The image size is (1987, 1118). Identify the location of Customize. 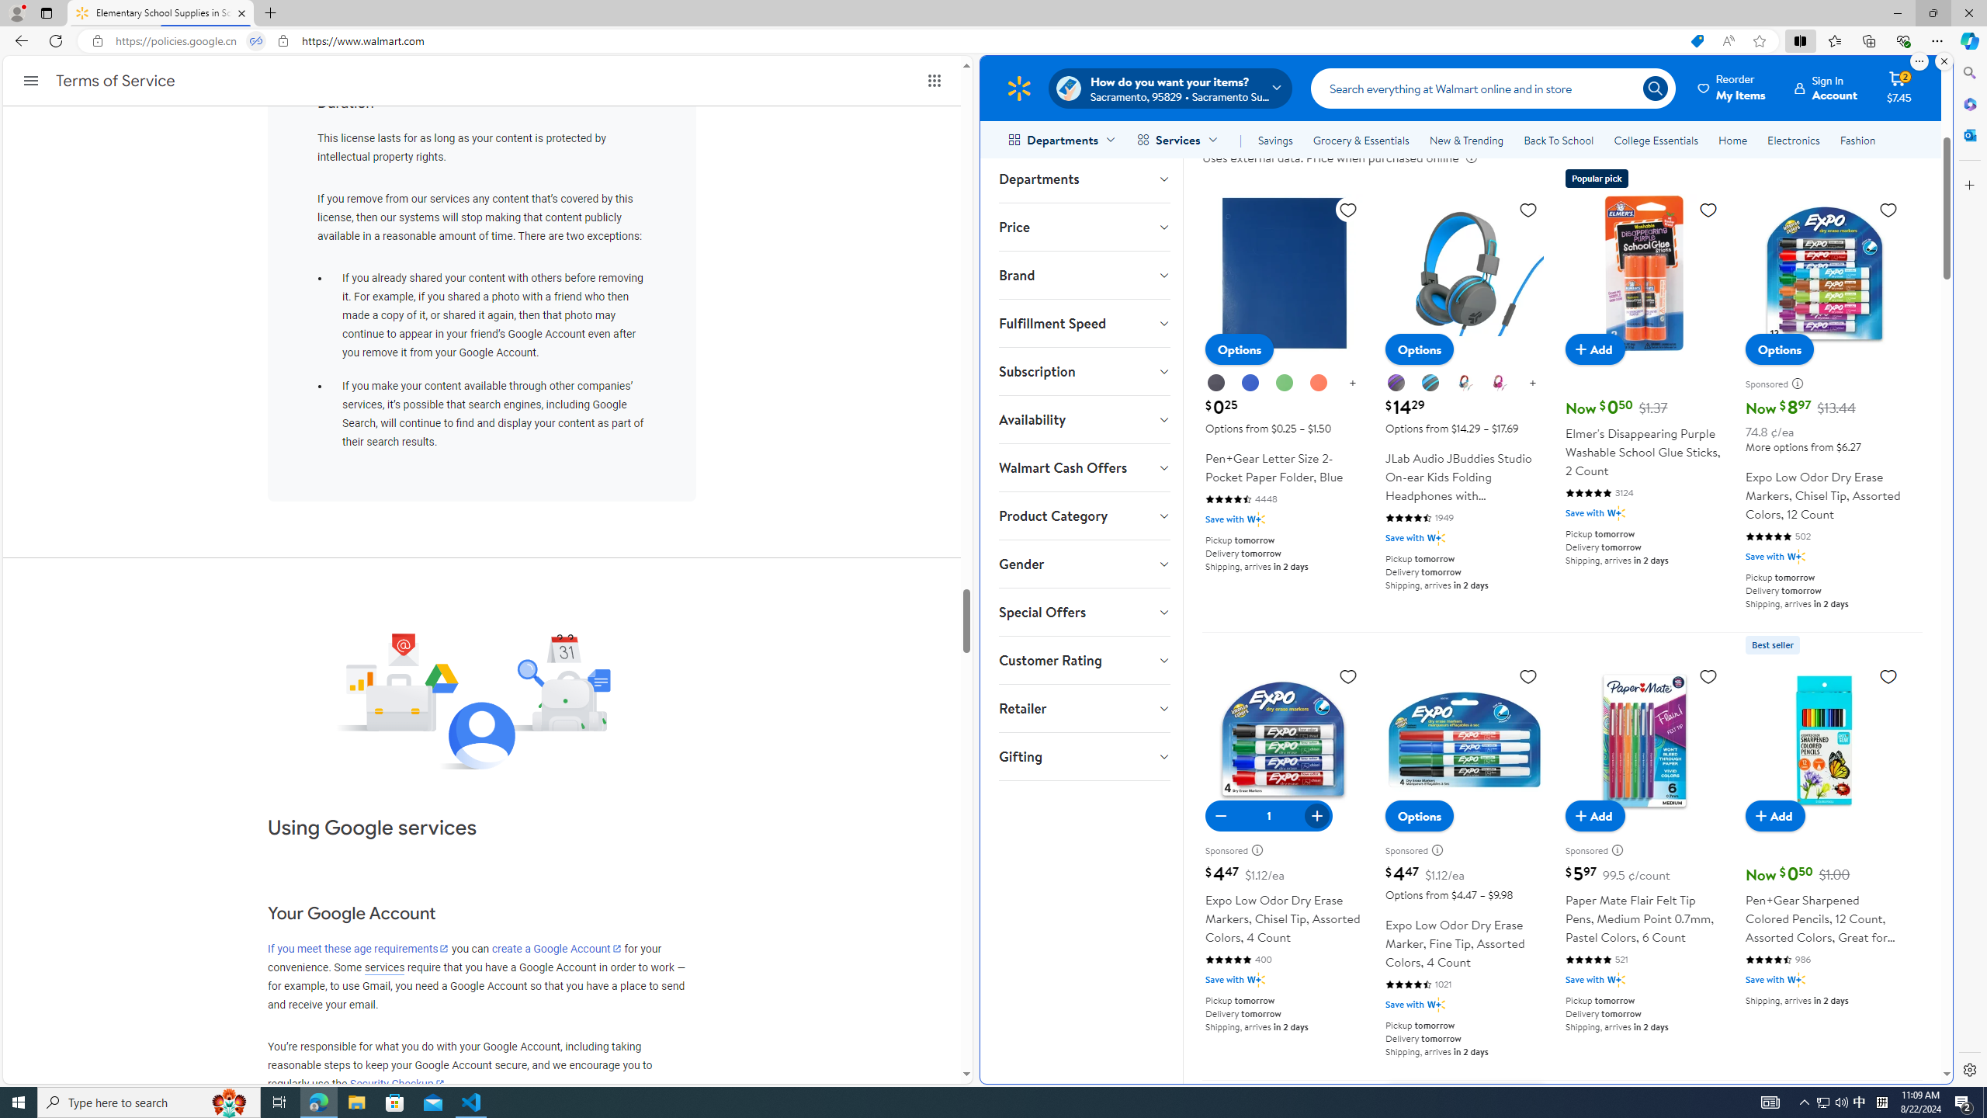
(1968, 185).